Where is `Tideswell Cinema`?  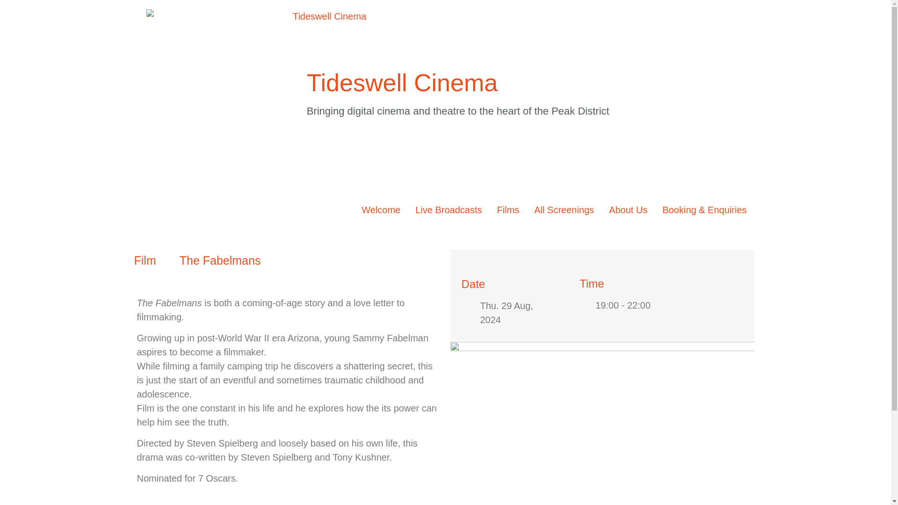 Tideswell Cinema is located at coordinates (402, 82).